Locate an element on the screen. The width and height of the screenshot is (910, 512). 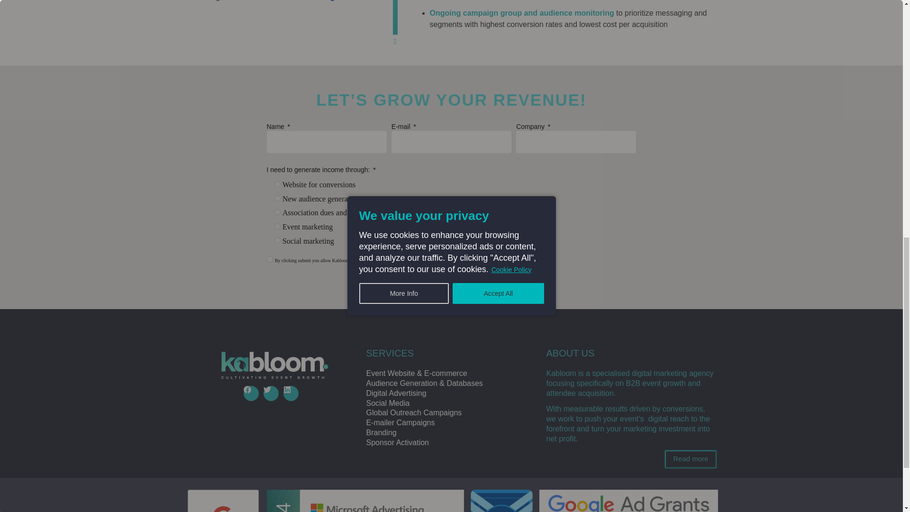
Event marketing is located at coordinates (277, 226).